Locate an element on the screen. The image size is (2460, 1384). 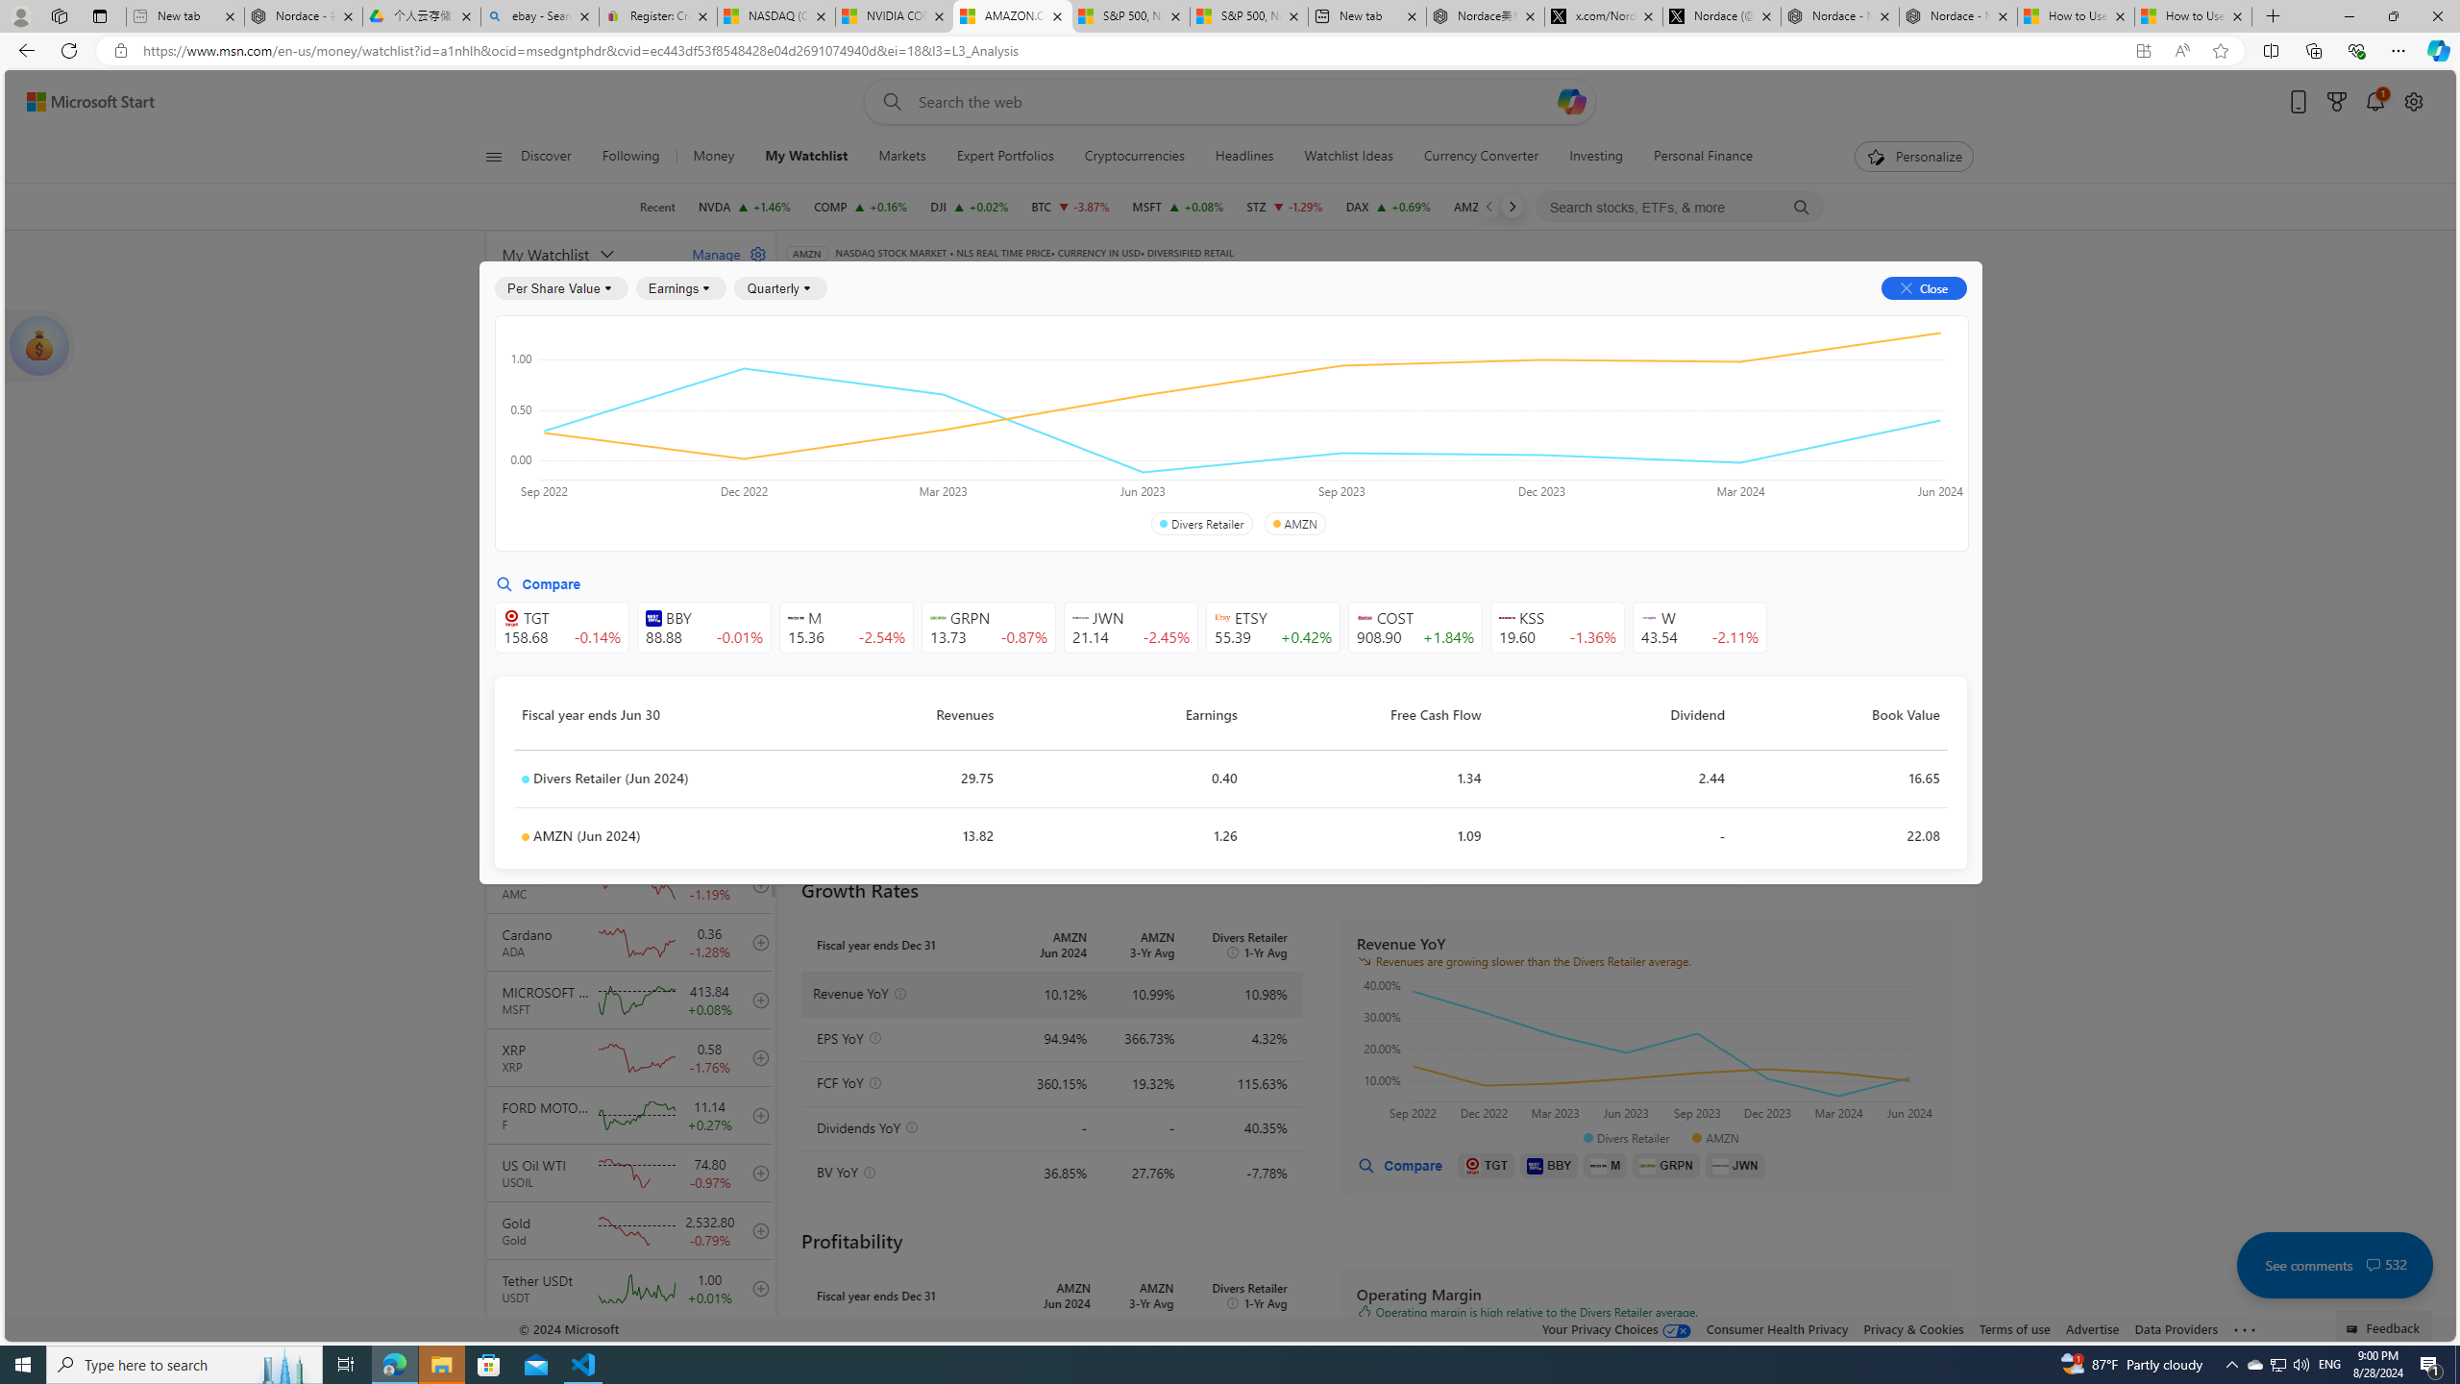
New tab - Sleeping is located at coordinates (184, 16).